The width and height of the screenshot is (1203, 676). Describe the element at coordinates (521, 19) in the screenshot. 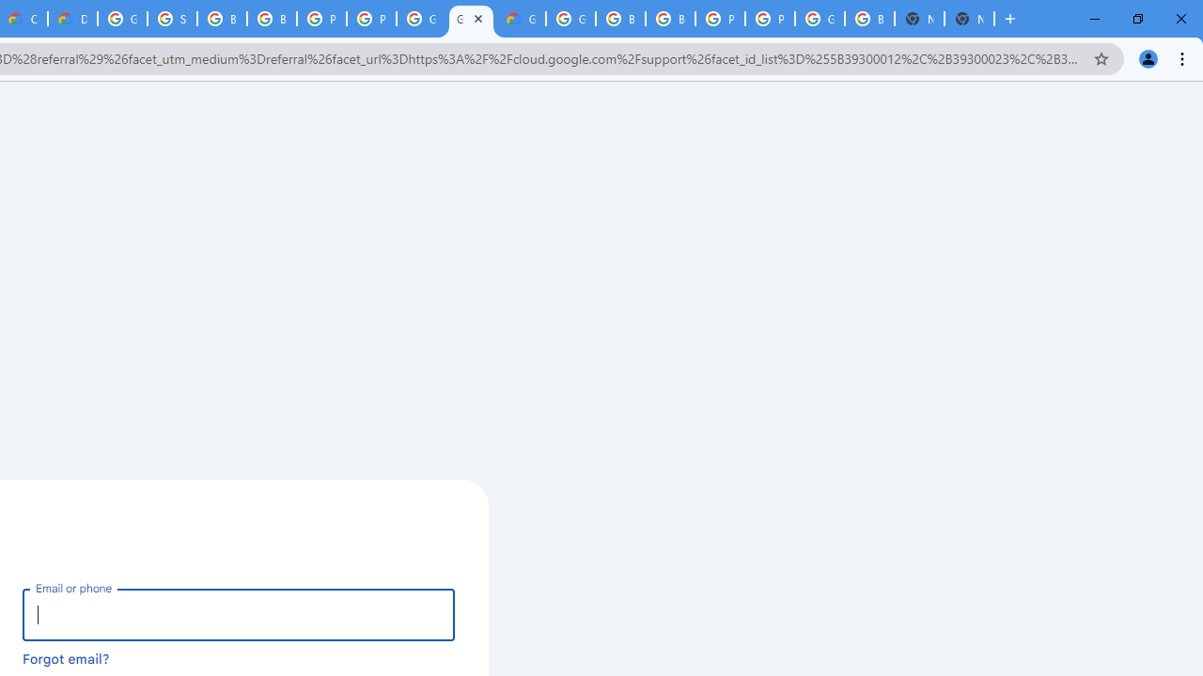

I see `Google Cloud Estimate Summary` at that location.